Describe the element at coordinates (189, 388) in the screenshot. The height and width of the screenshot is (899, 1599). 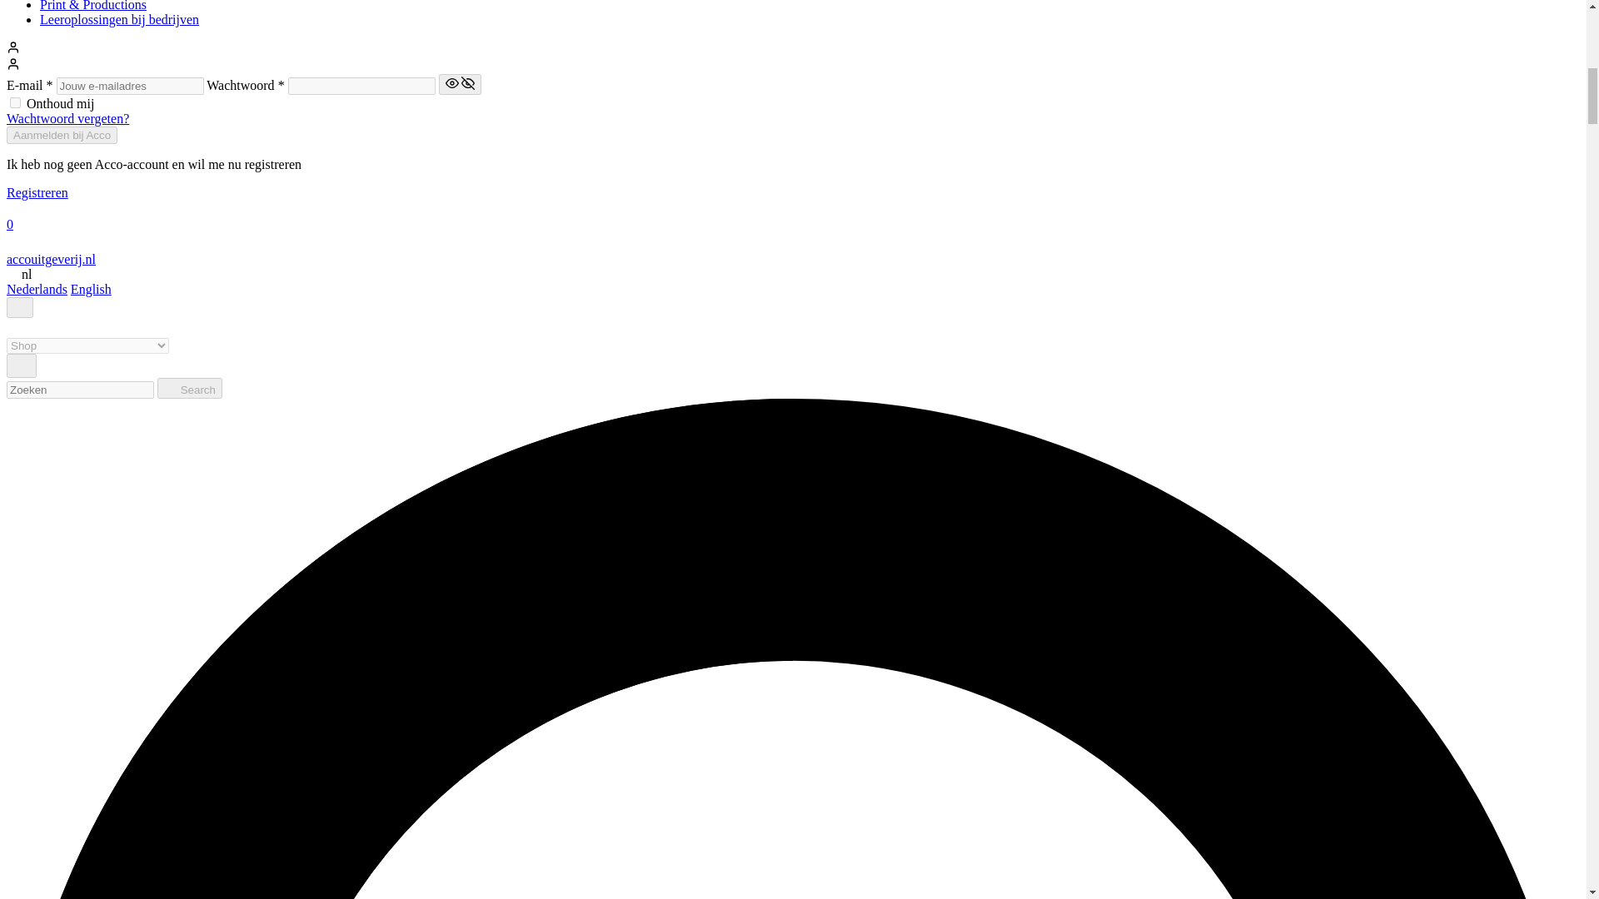
I see `Search` at that location.